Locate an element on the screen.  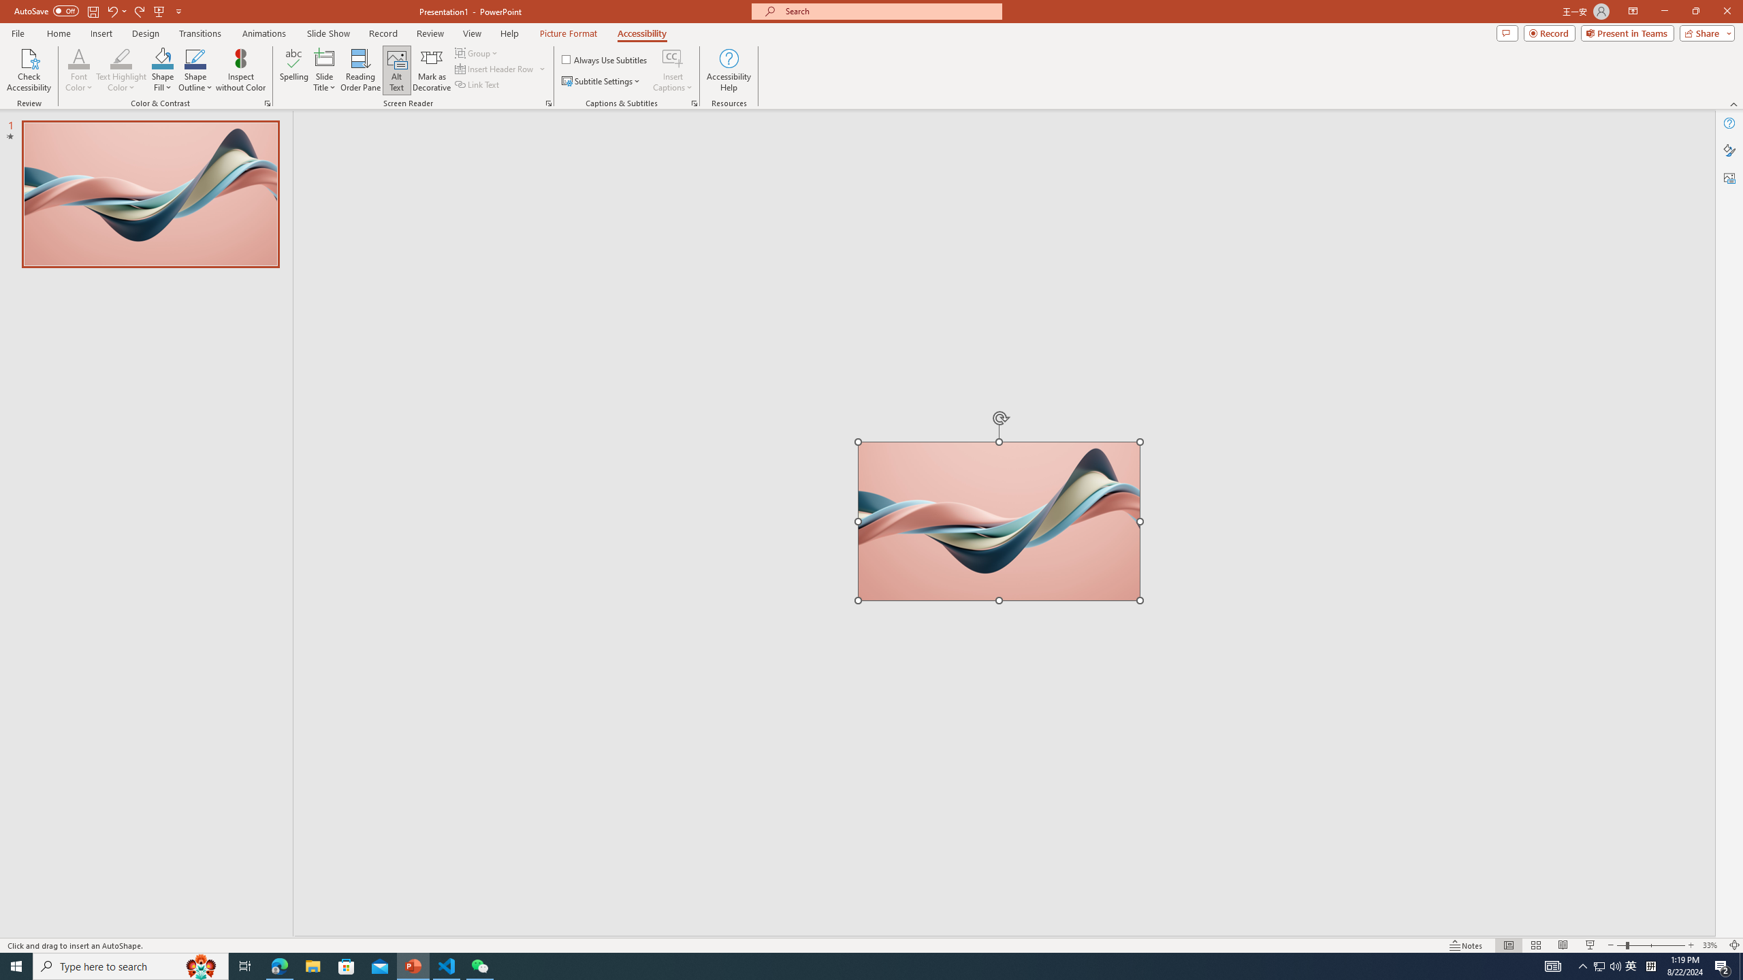
Reading Order Pane is located at coordinates (362, 70).